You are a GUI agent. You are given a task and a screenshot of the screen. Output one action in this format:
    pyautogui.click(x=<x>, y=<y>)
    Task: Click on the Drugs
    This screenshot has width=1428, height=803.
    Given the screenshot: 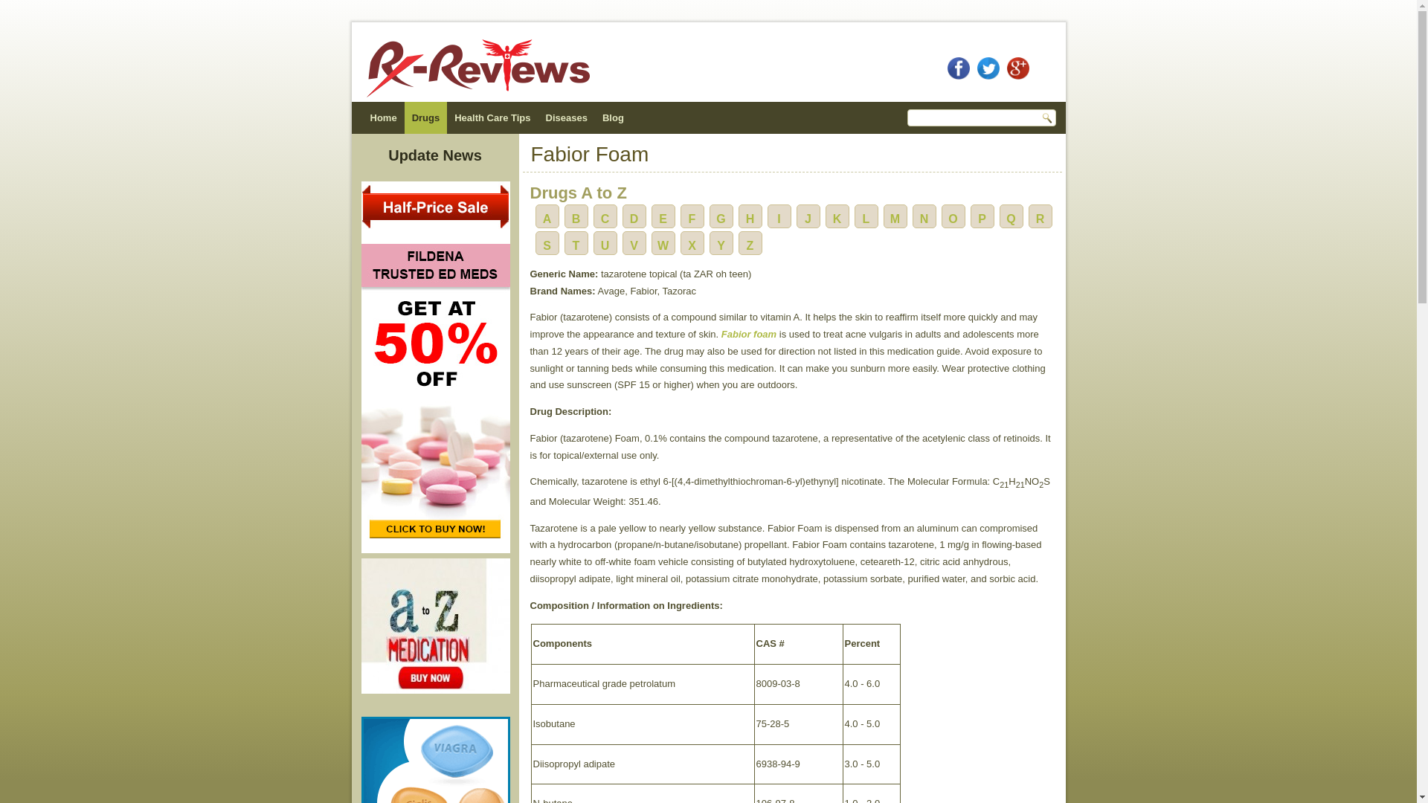 What is the action you would take?
    pyautogui.click(x=425, y=117)
    